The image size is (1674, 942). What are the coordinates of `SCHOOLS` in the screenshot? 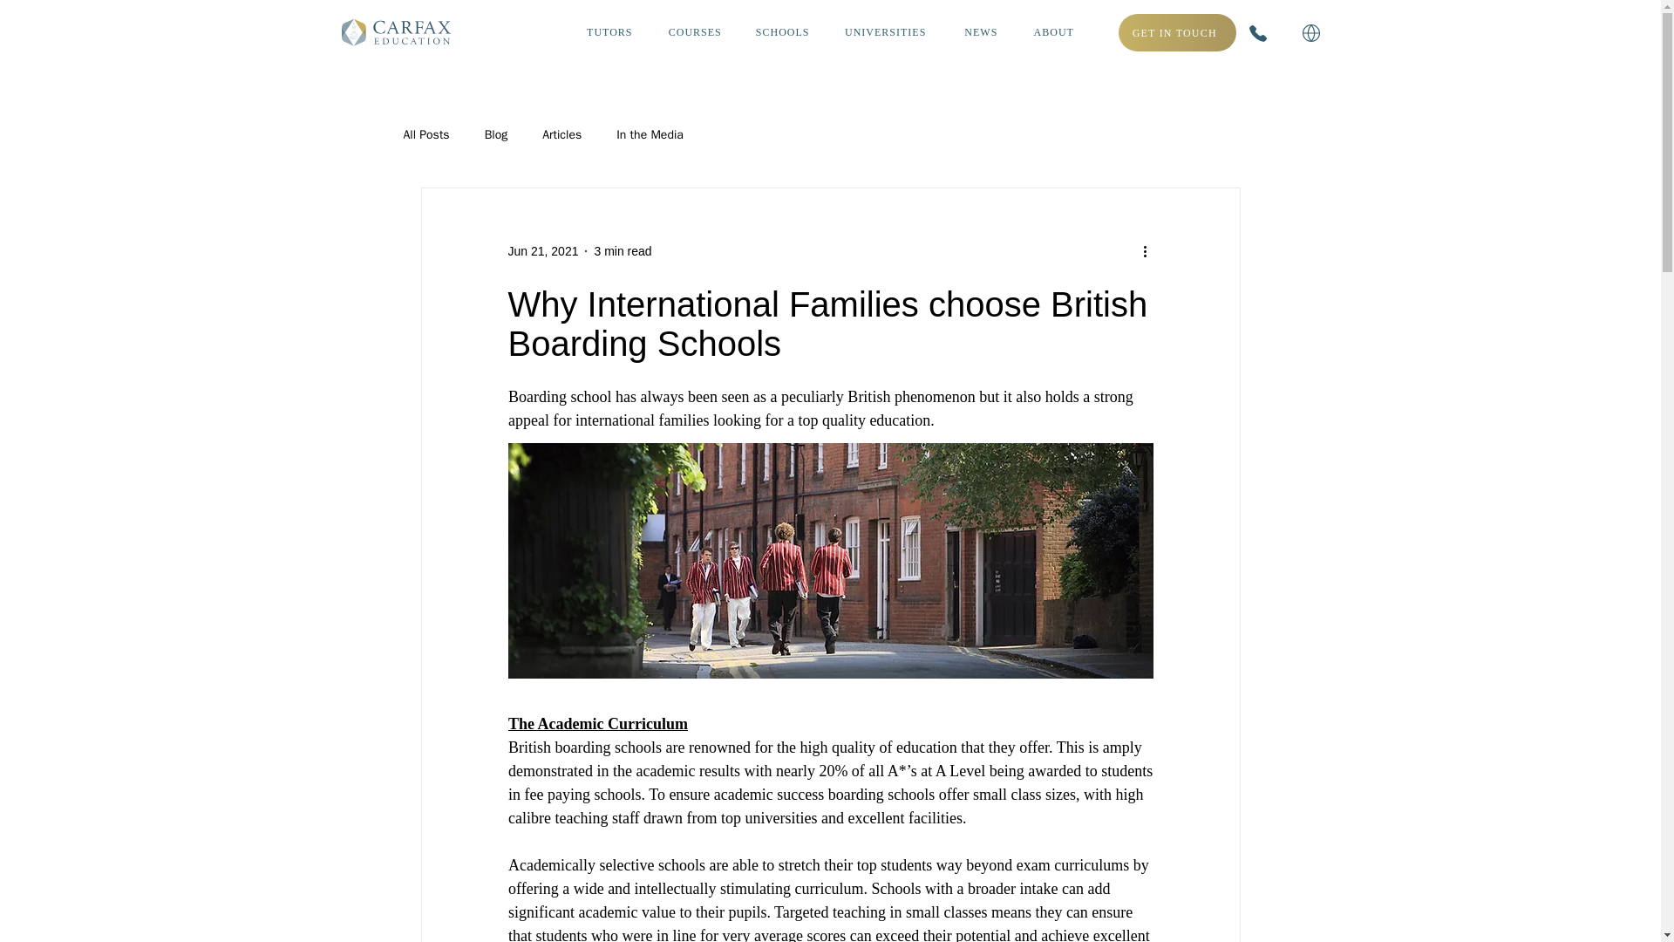 It's located at (783, 32).